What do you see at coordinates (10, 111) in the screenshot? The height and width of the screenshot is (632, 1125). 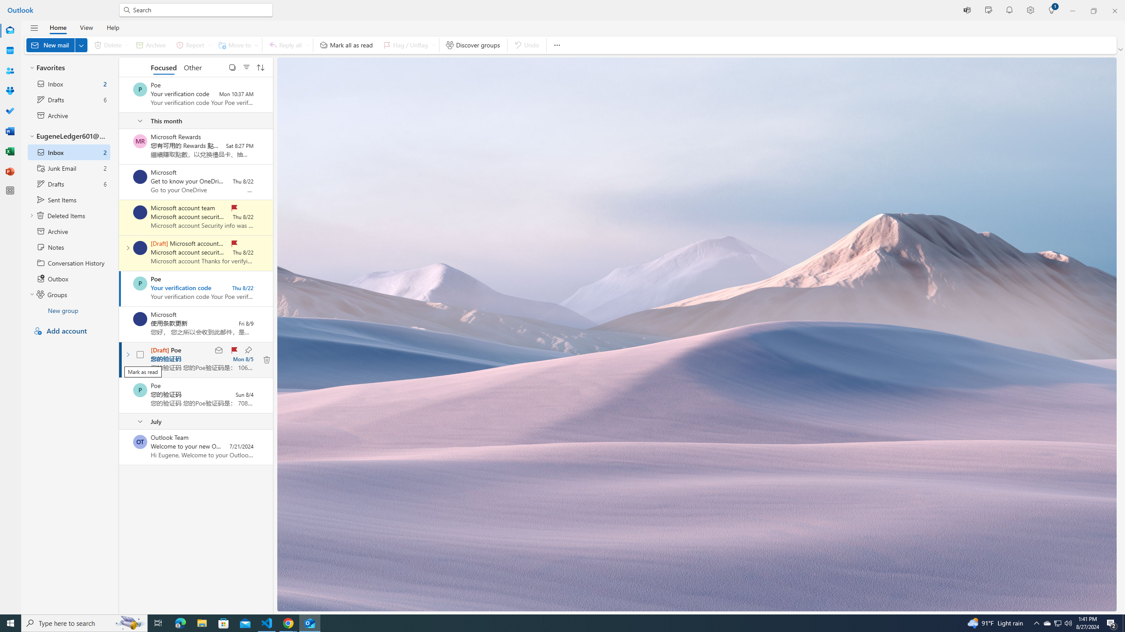 I see `To Do` at bounding box center [10, 111].